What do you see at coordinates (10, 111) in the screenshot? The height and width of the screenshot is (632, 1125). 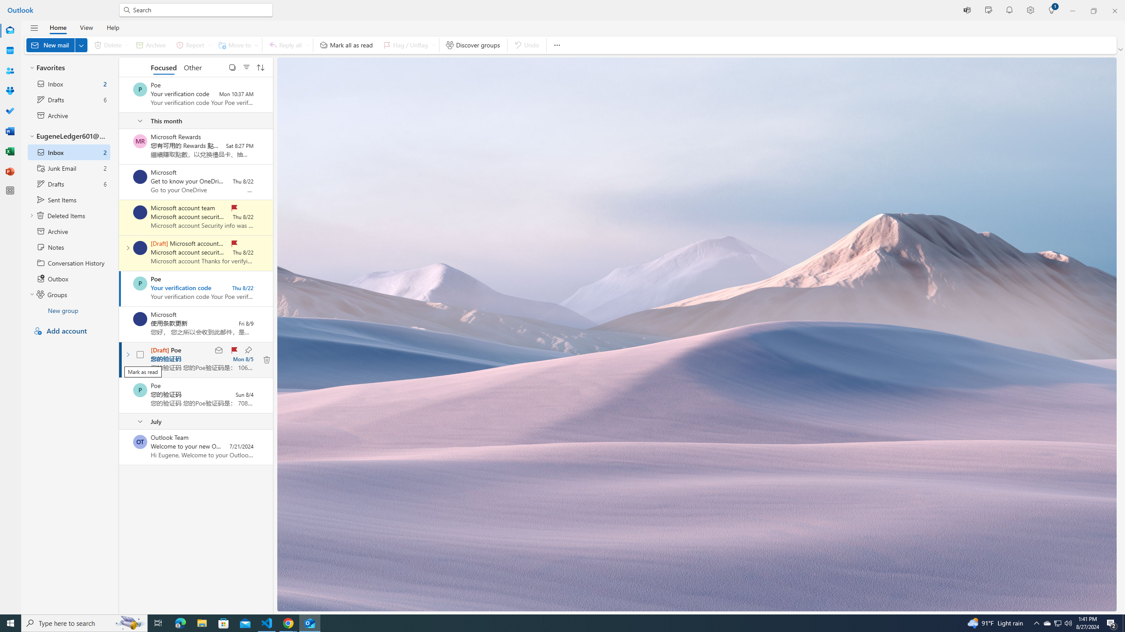 I see `To Do` at bounding box center [10, 111].